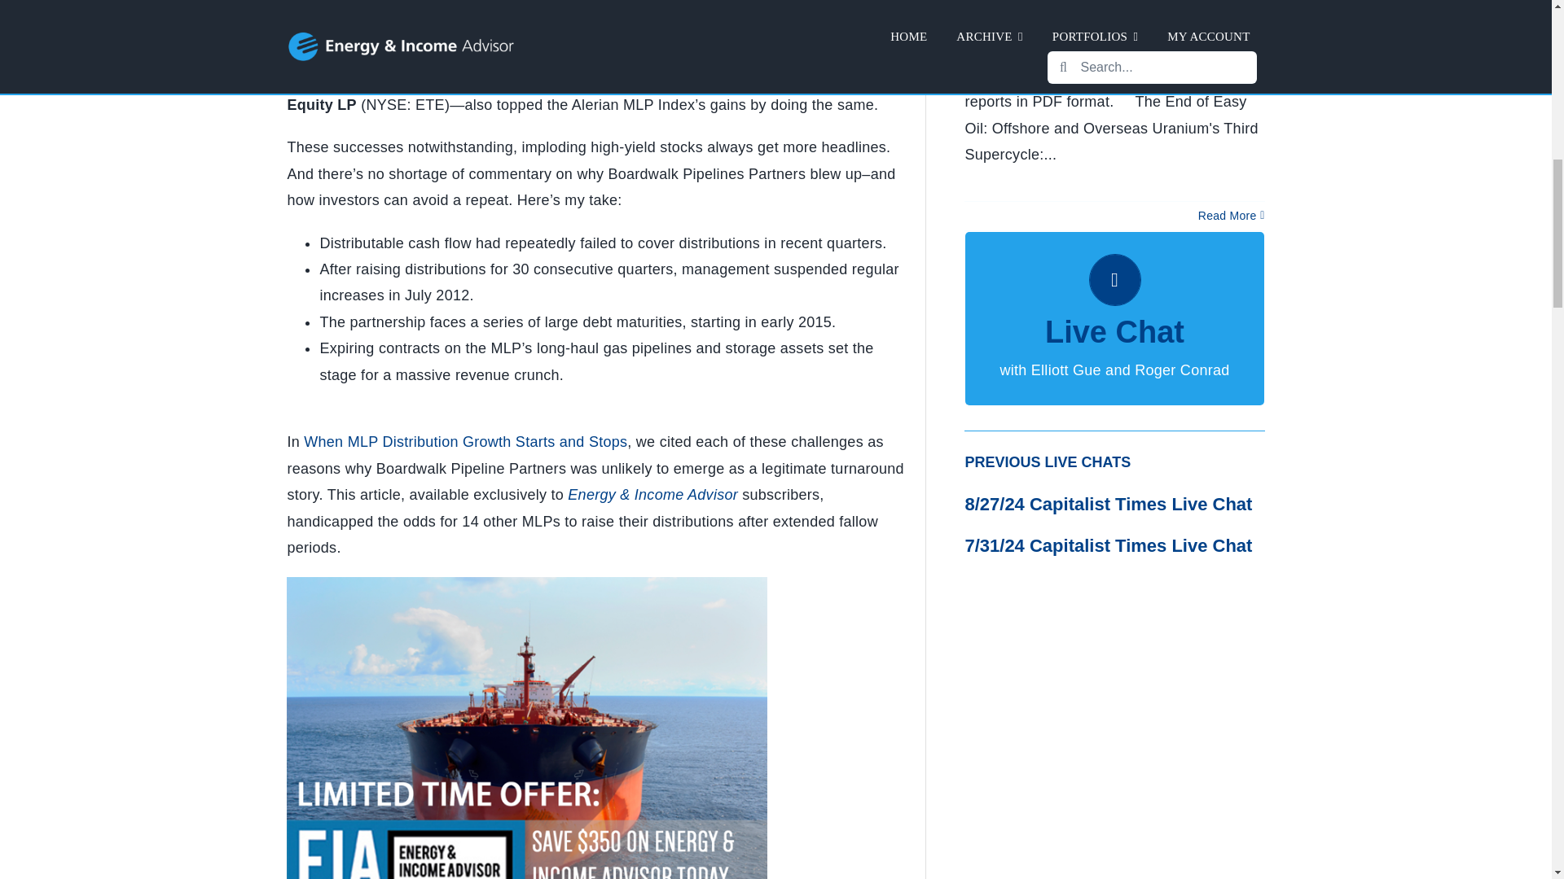 Image resolution: width=1564 pixels, height=879 pixels. Describe the element at coordinates (1227, 216) in the screenshot. I see `Read More` at that location.